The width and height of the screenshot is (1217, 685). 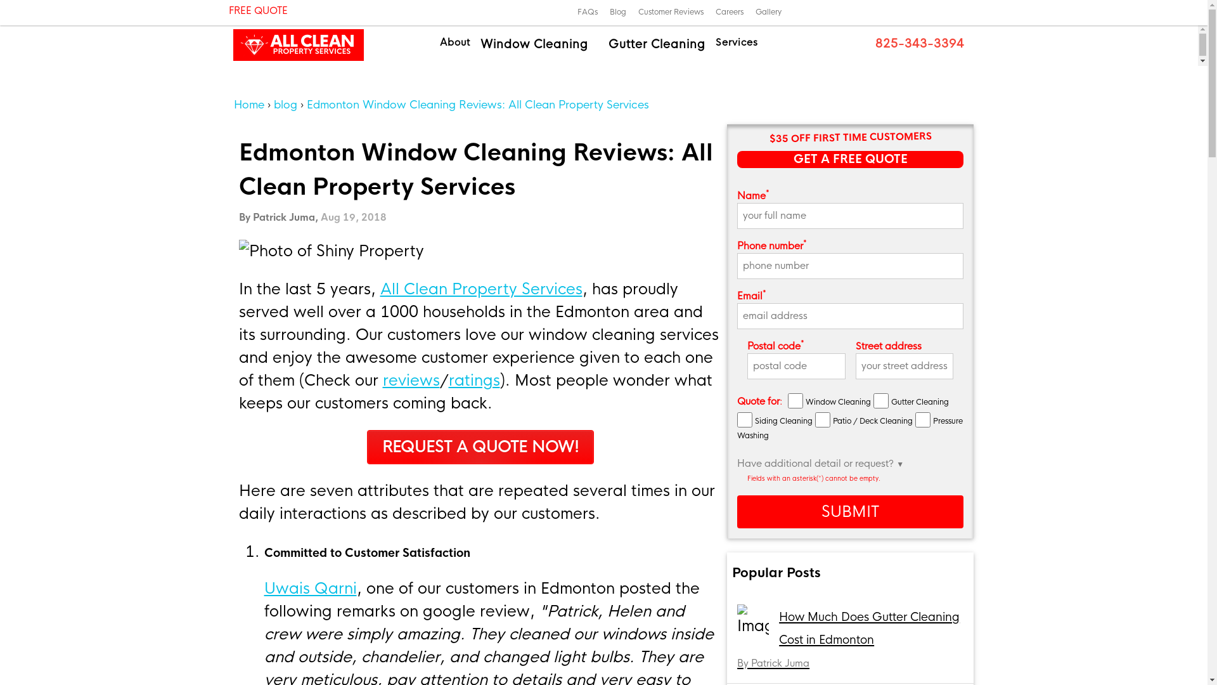 I want to click on  REQUEST A QUOTE NOW! , so click(x=480, y=447).